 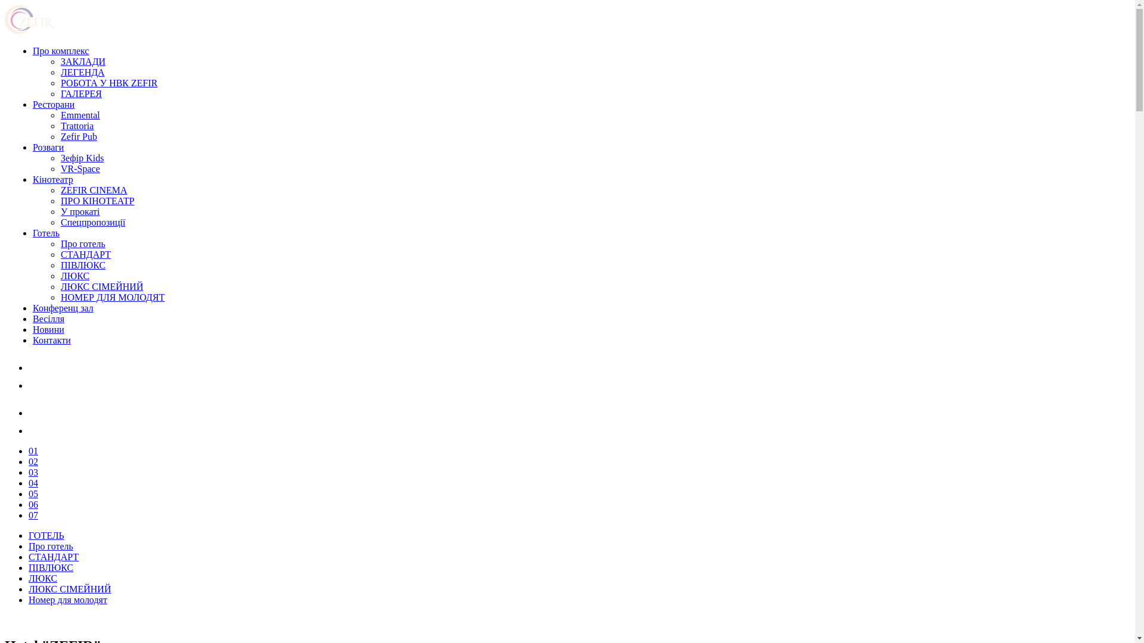 What do you see at coordinates (33, 505) in the screenshot?
I see `06` at bounding box center [33, 505].